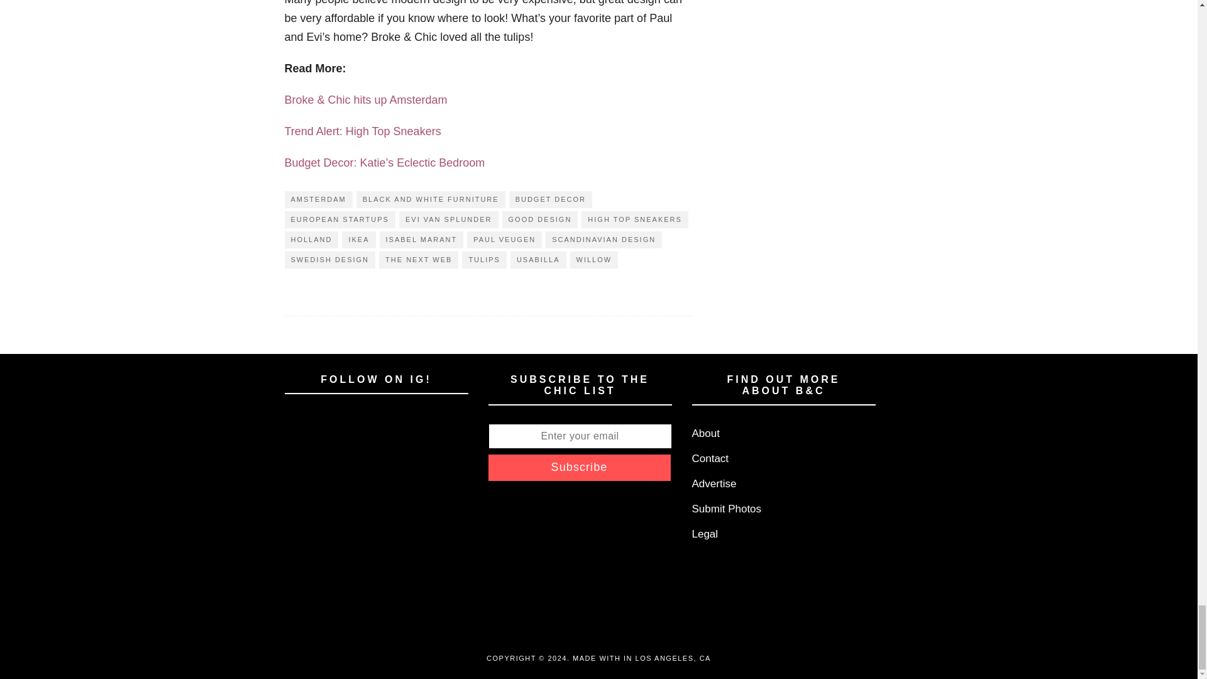 The image size is (1207, 679). What do you see at coordinates (551, 199) in the screenshot?
I see `BUDGET DECOR` at bounding box center [551, 199].